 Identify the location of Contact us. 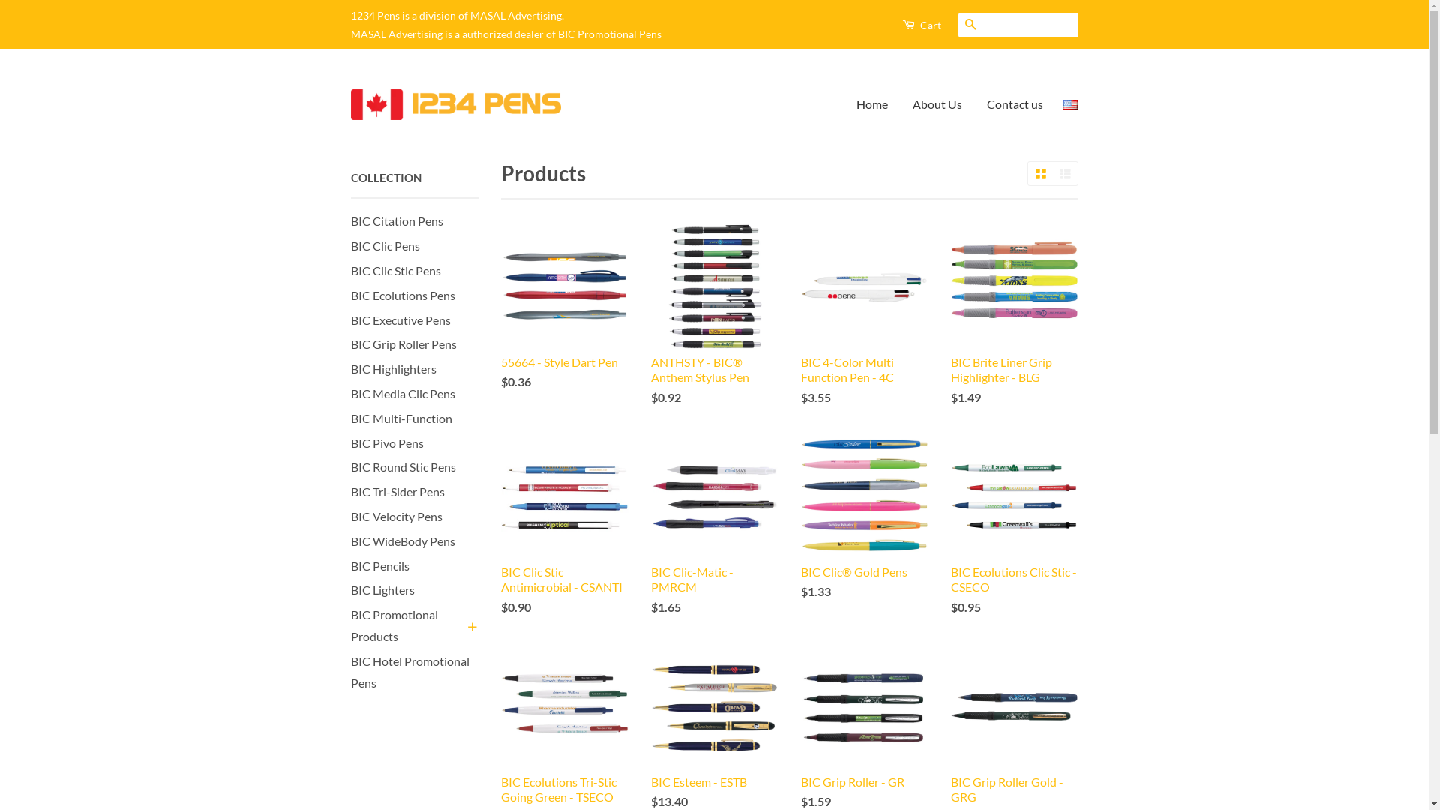
(1009, 105).